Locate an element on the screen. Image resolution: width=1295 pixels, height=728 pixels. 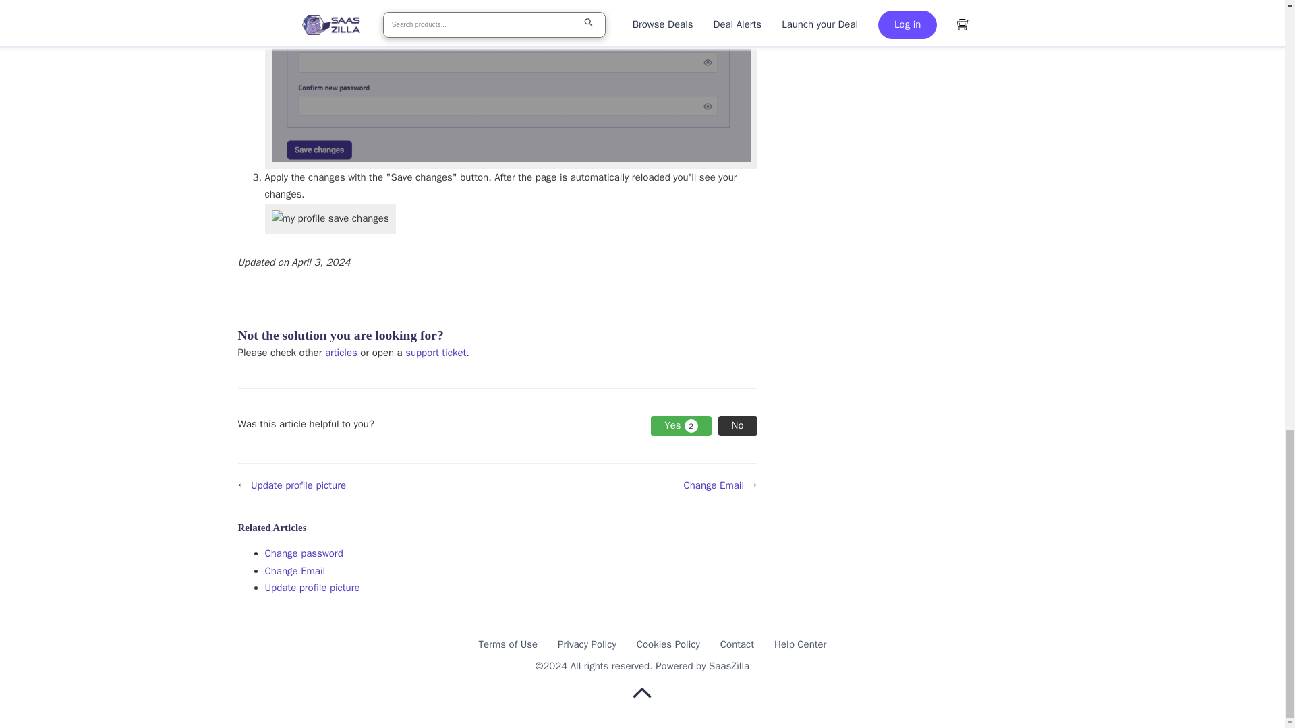
2 persons found this useful is located at coordinates (681, 425).